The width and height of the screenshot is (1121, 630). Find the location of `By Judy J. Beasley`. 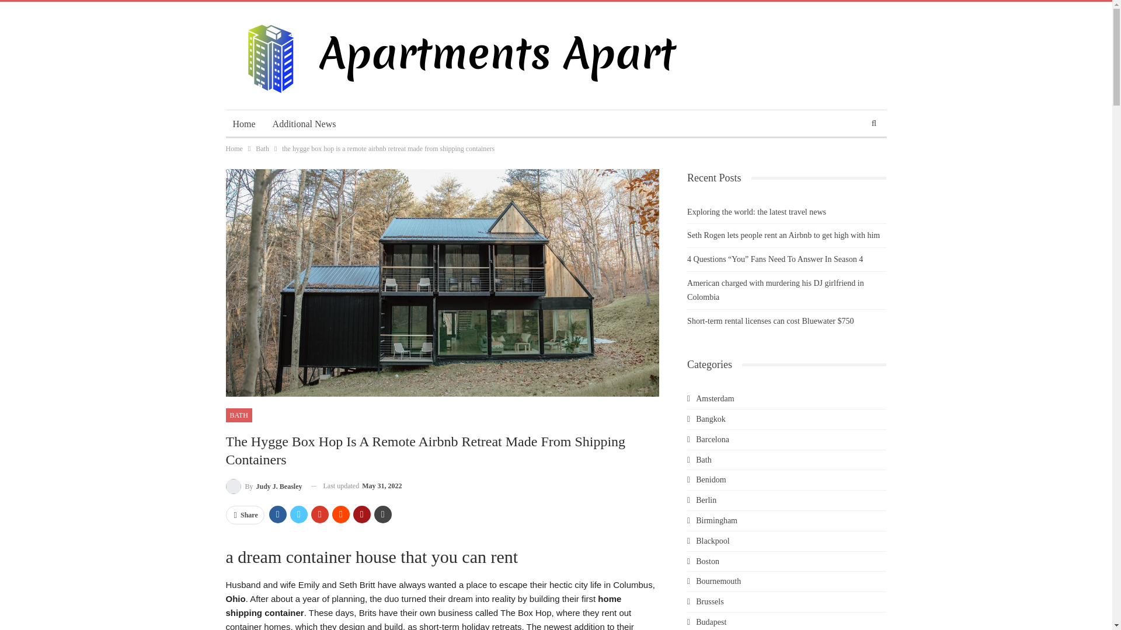

By Judy J. Beasley is located at coordinates (263, 485).